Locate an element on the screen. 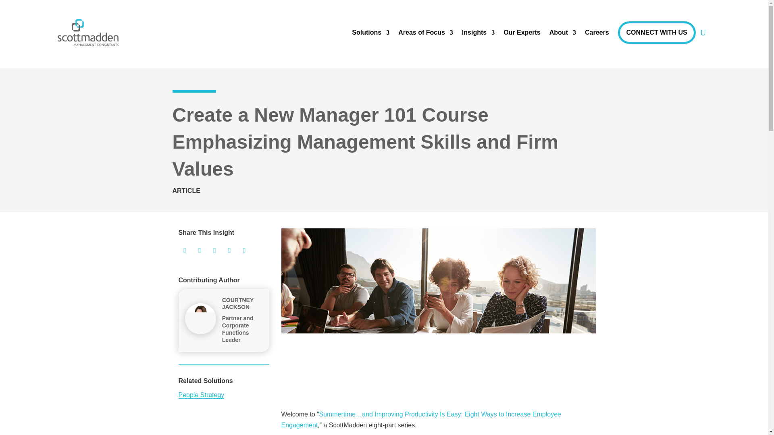 The width and height of the screenshot is (774, 435). Solutions is located at coordinates (370, 32).